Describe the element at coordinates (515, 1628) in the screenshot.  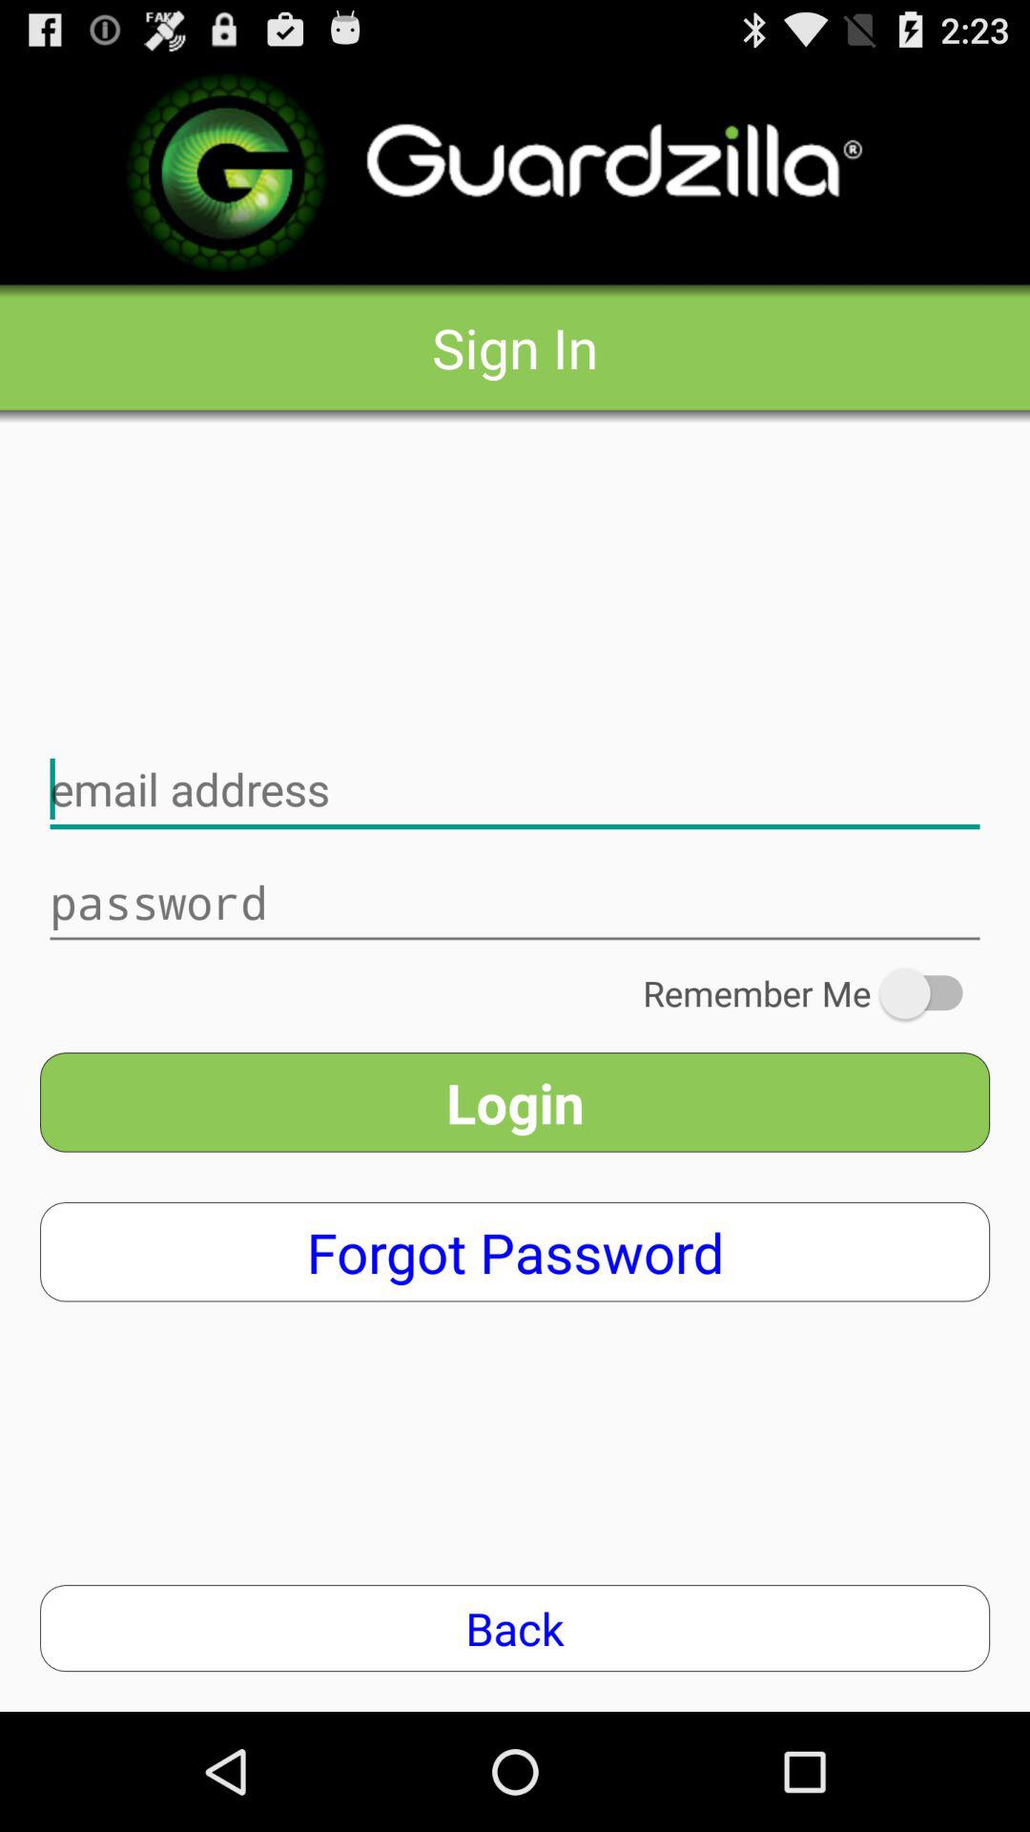
I see `click the back` at that location.